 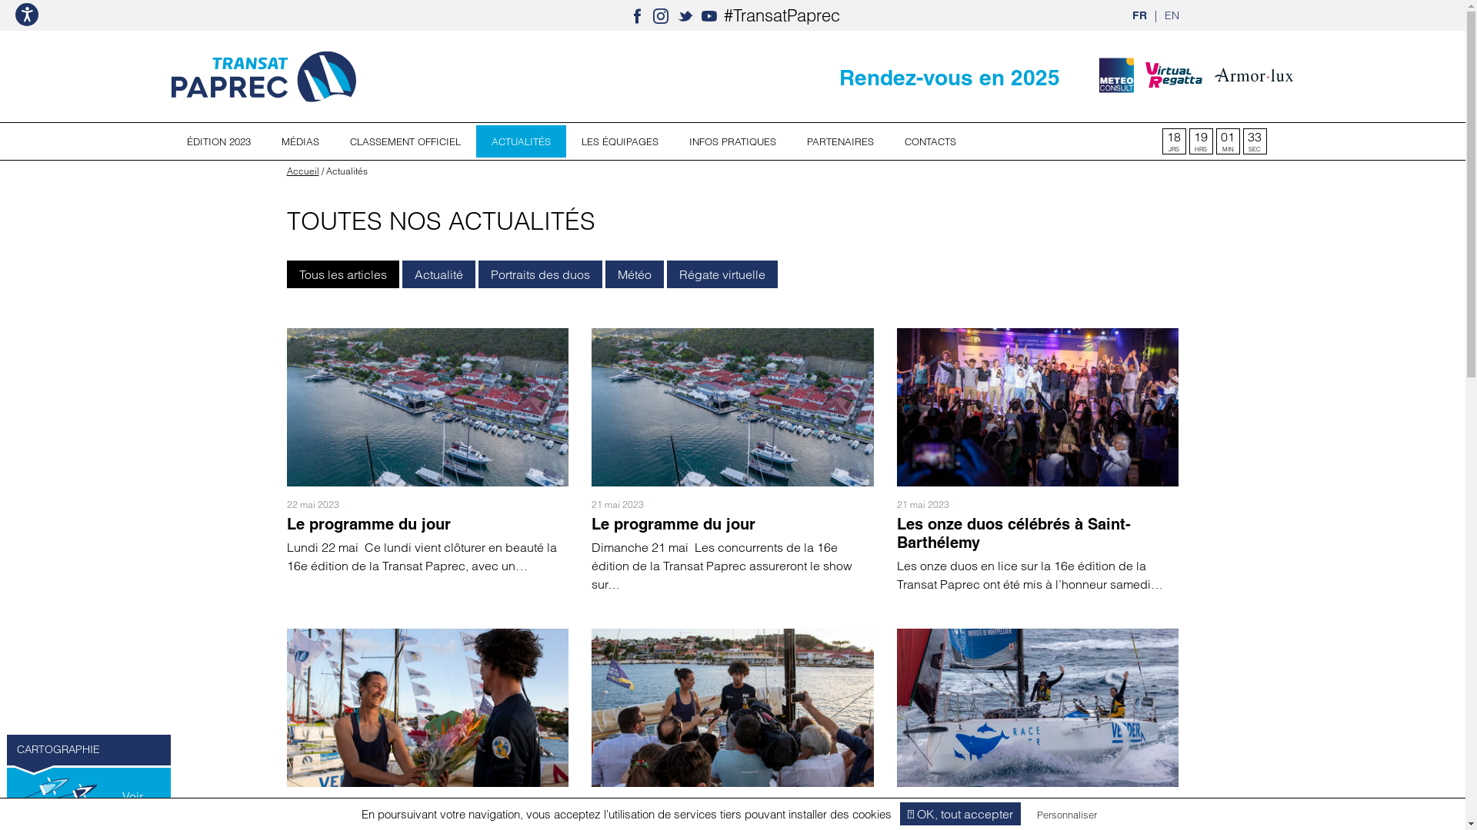 I want to click on Instagram, so click(x=661, y=15).